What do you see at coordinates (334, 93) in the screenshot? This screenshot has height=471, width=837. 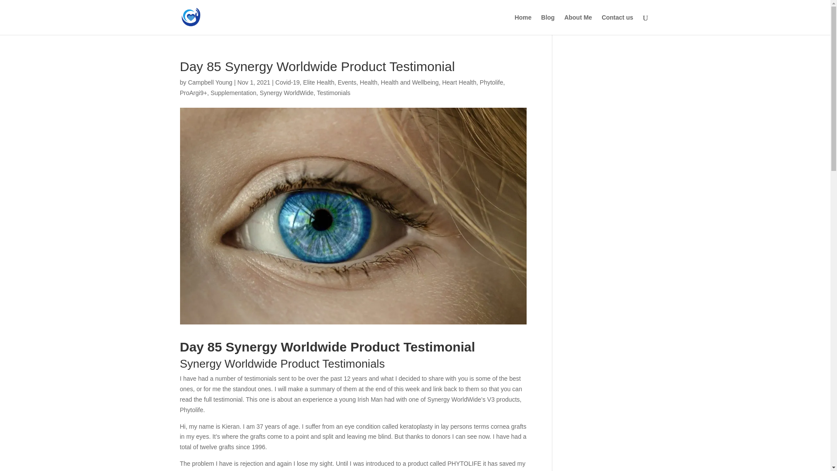 I see `Testimonials` at bounding box center [334, 93].